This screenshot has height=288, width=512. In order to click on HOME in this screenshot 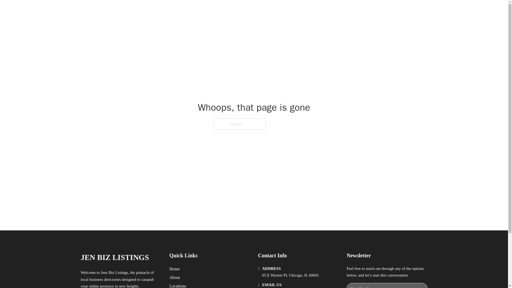, I will do `click(323, 10)`.